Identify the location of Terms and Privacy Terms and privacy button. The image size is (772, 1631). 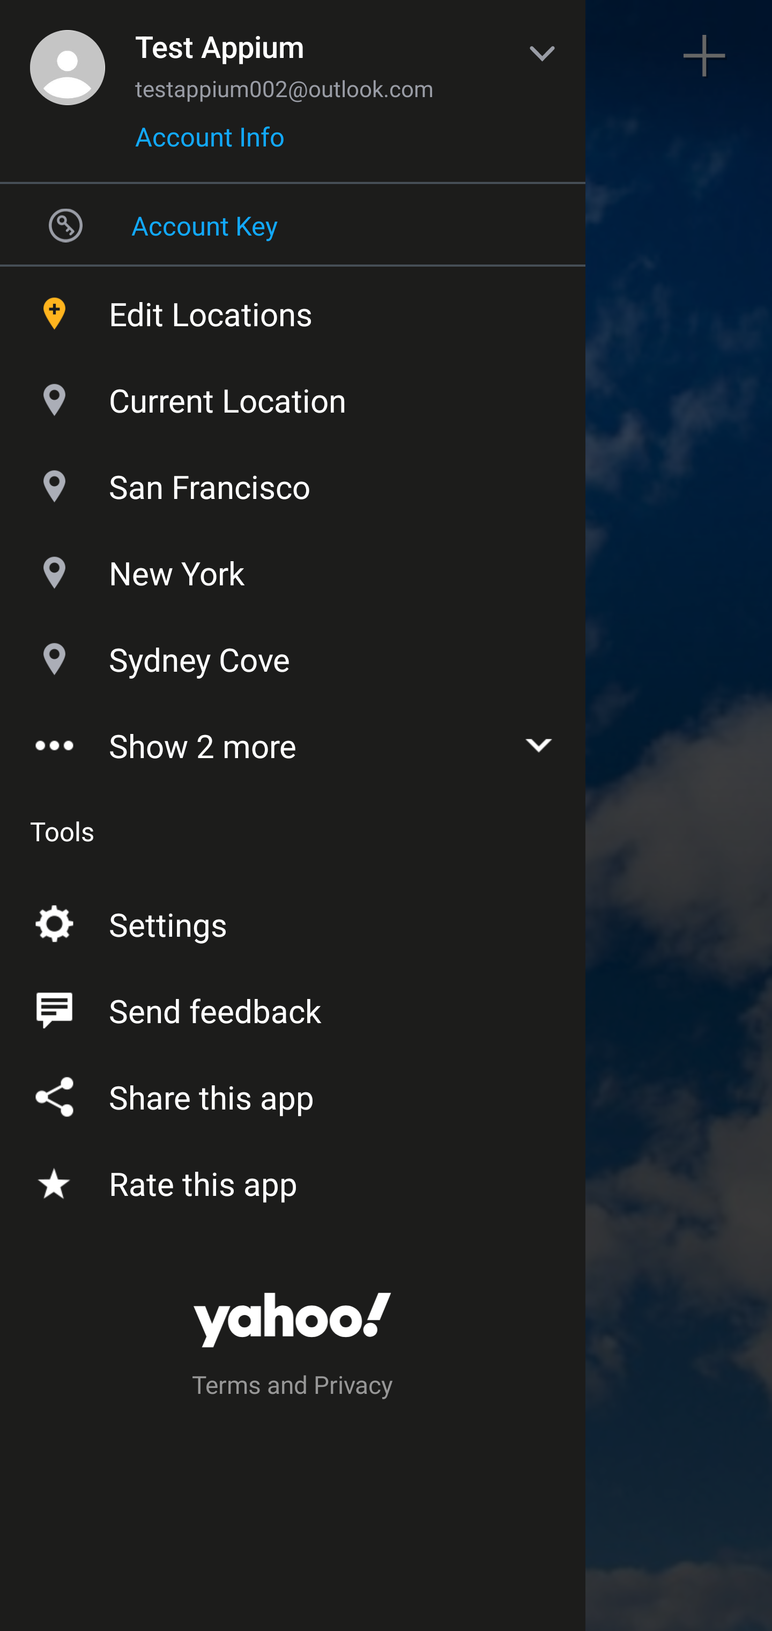
(293, 1387).